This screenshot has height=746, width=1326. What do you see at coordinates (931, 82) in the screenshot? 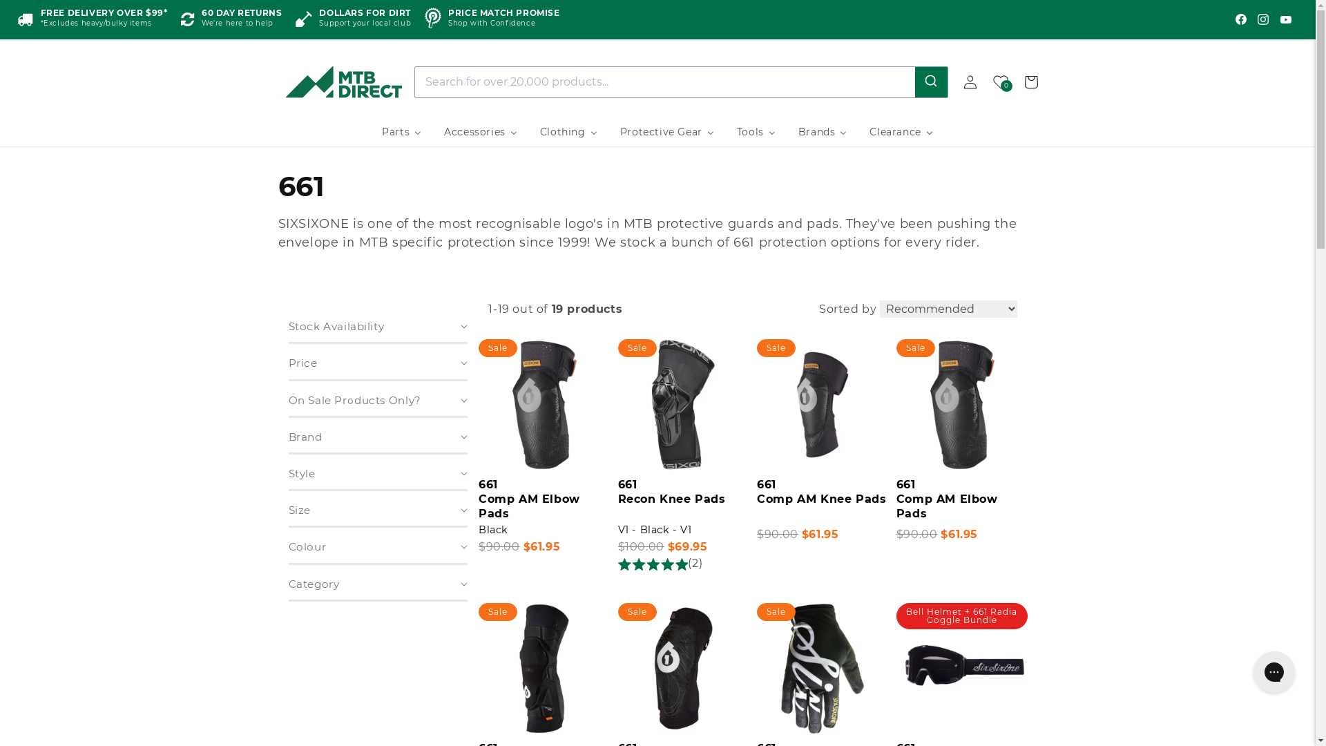
I see `Submit` at bounding box center [931, 82].